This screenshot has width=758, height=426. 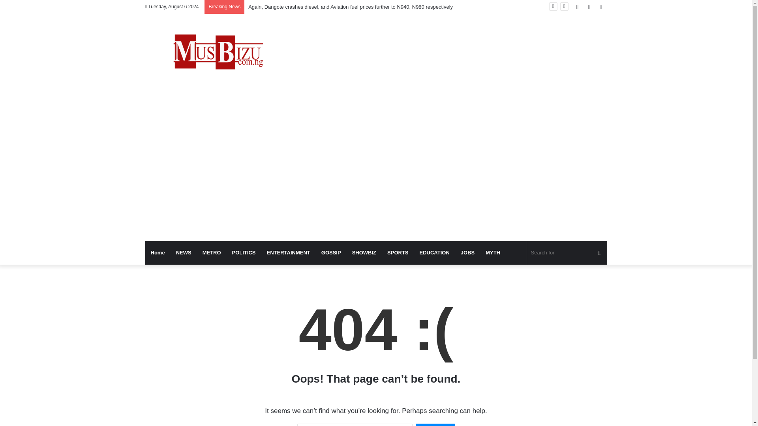 What do you see at coordinates (567, 252) in the screenshot?
I see `Search for` at bounding box center [567, 252].